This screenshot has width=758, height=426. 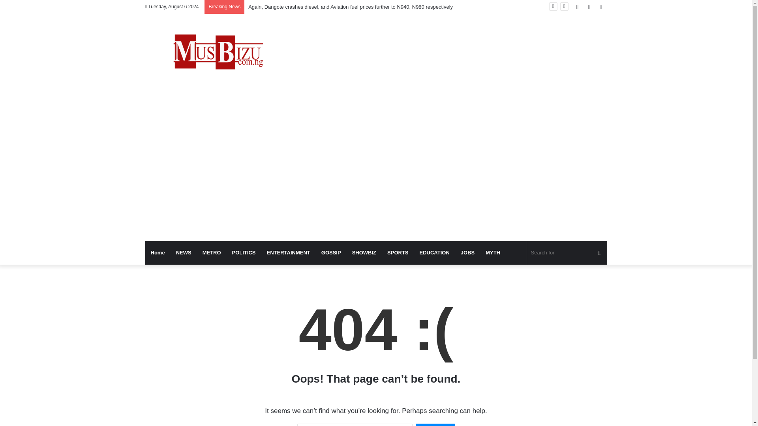 What do you see at coordinates (567, 252) in the screenshot?
I see `Search for` at bounding box center [567, 252].